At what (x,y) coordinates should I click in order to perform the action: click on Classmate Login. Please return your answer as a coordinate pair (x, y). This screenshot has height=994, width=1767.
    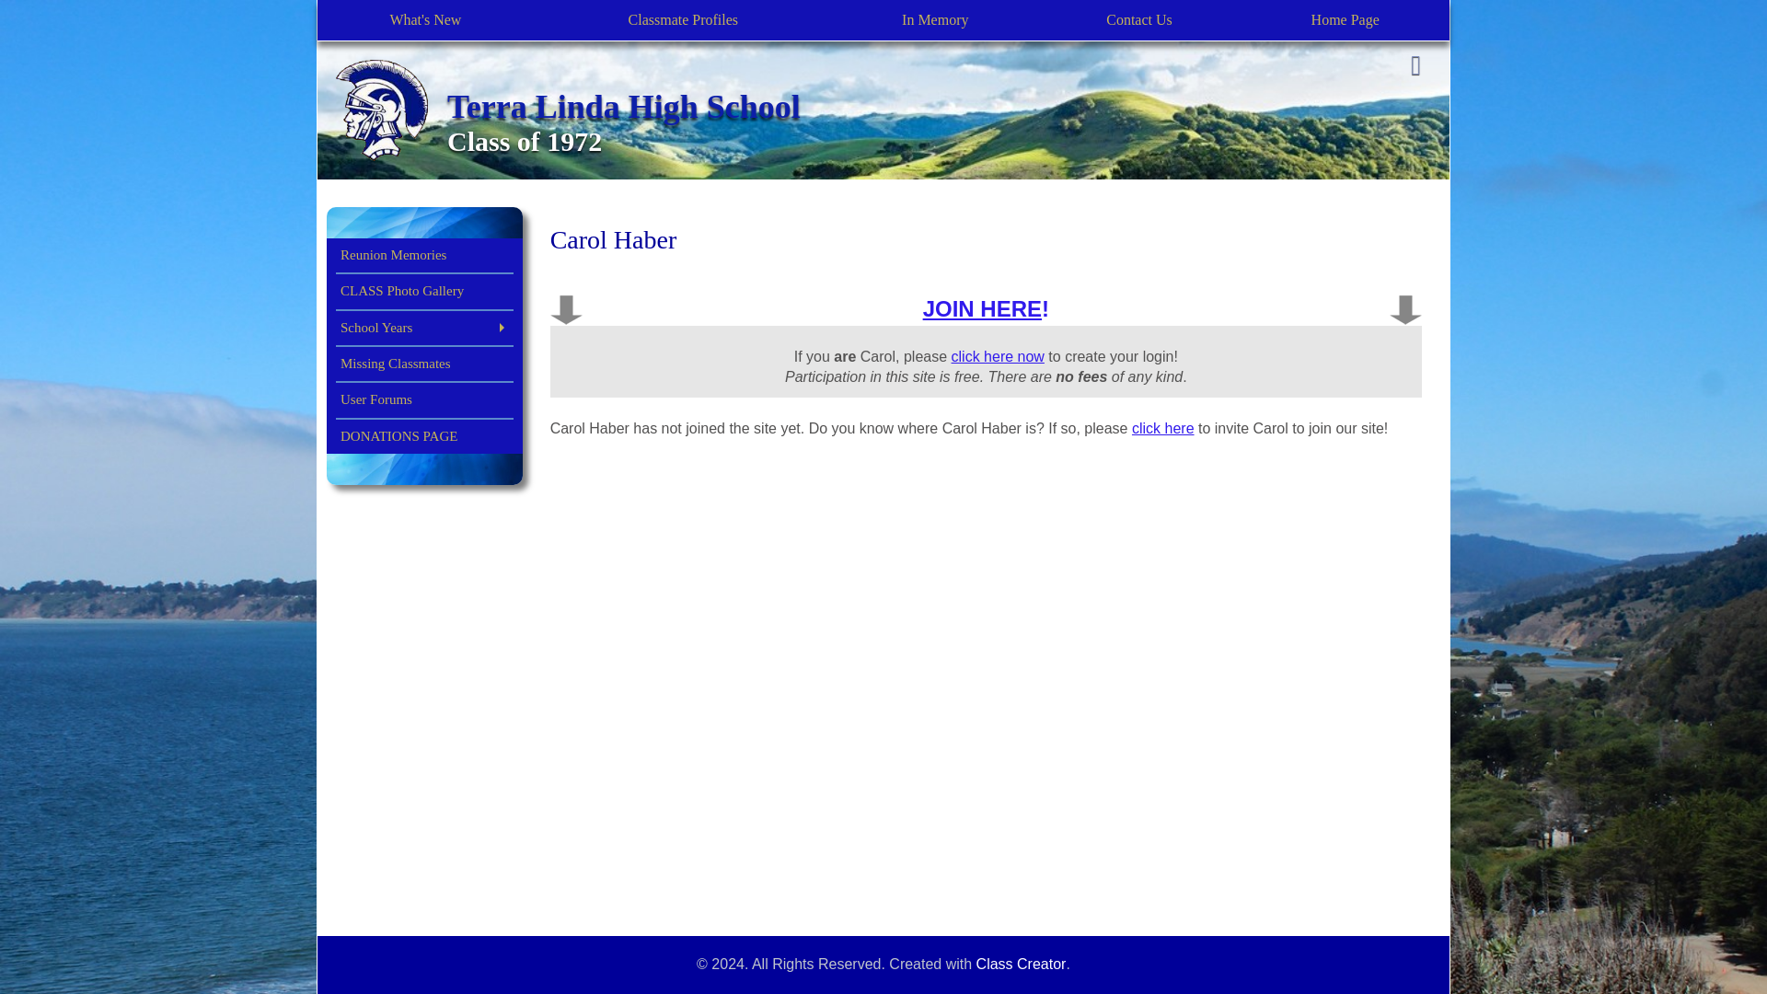
    Looking at the image, I should click on (1415, 66).